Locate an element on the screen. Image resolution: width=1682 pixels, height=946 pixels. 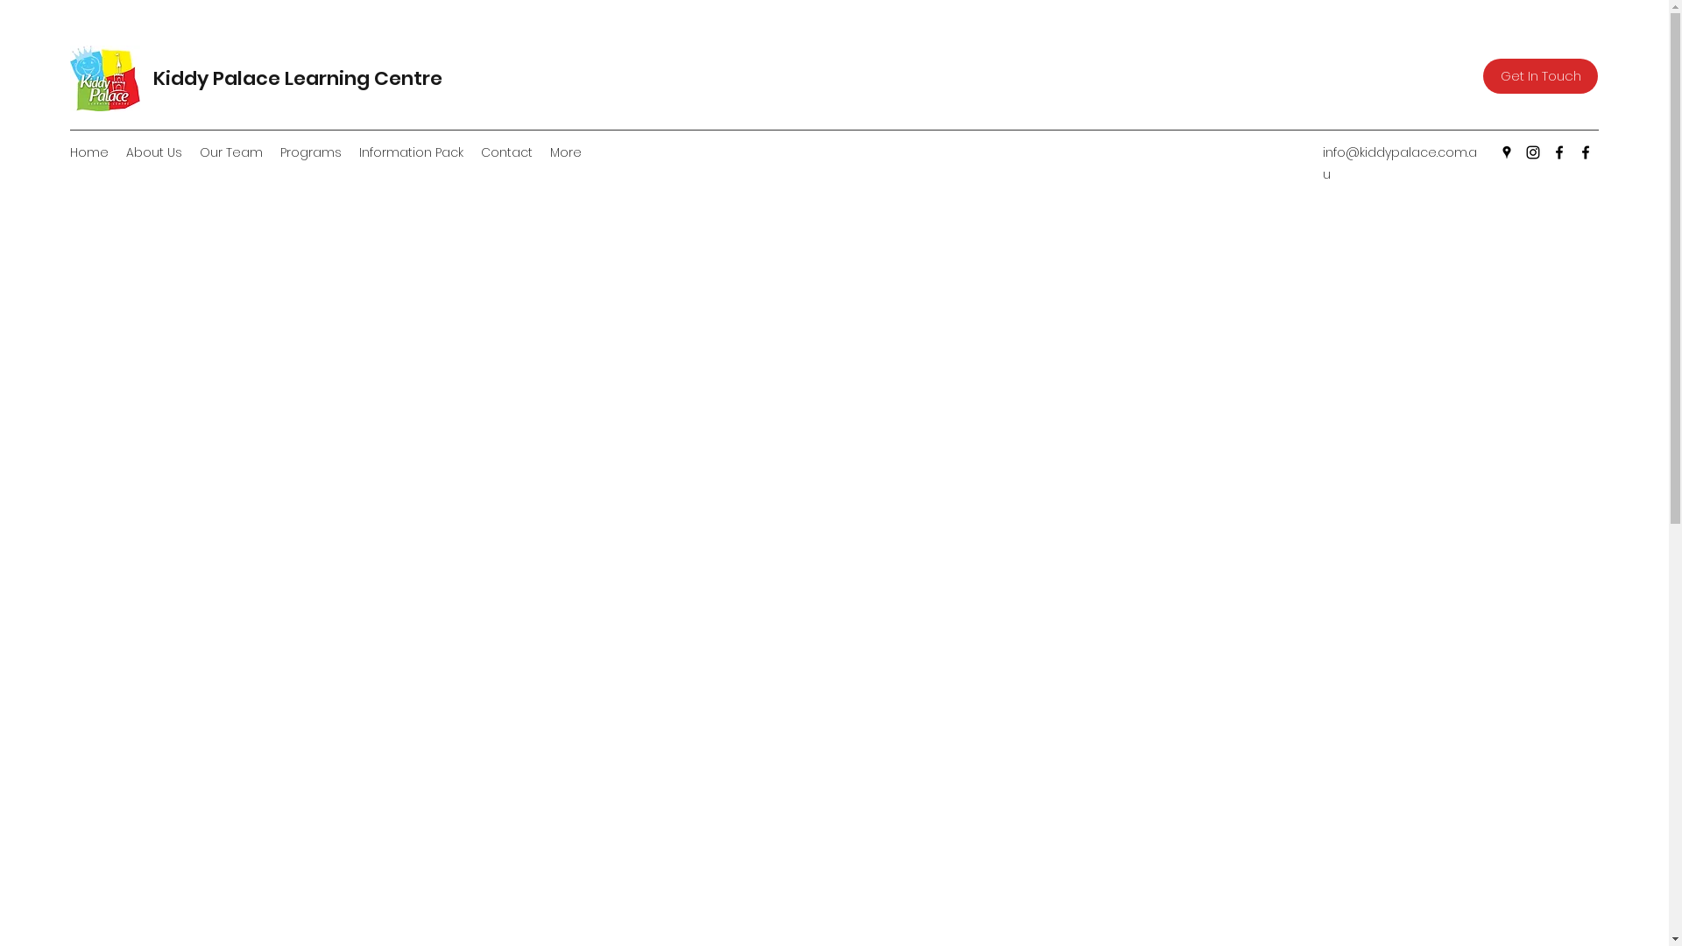
Programs is located at coordinates (311, 152).